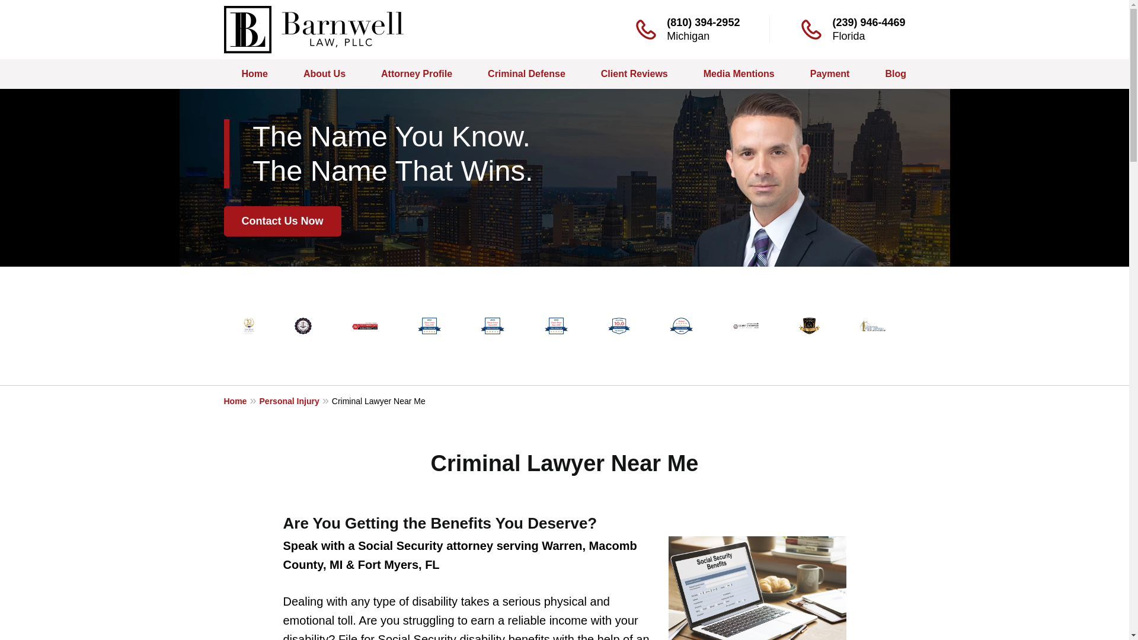 This screenshot has width=1138, height=640. I want to click on Personal Injury, so click(295, 401).